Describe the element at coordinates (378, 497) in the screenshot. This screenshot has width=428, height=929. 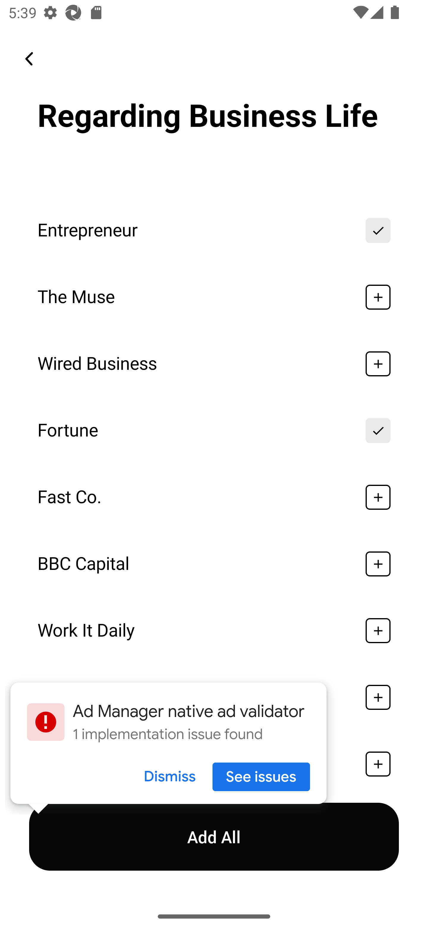
I see `Add To My Bundle` at that location.